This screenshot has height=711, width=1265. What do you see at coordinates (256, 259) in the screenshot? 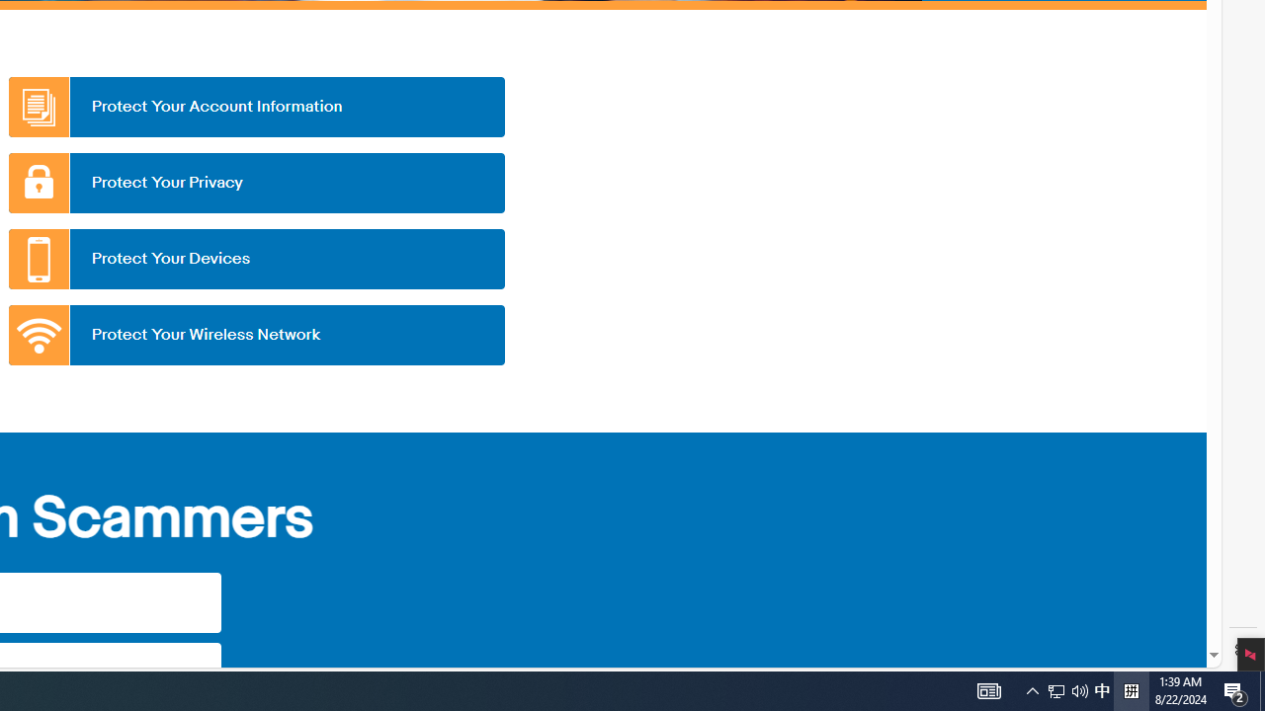
I see `Protect Your Devices` at bounding box center [256, 259].